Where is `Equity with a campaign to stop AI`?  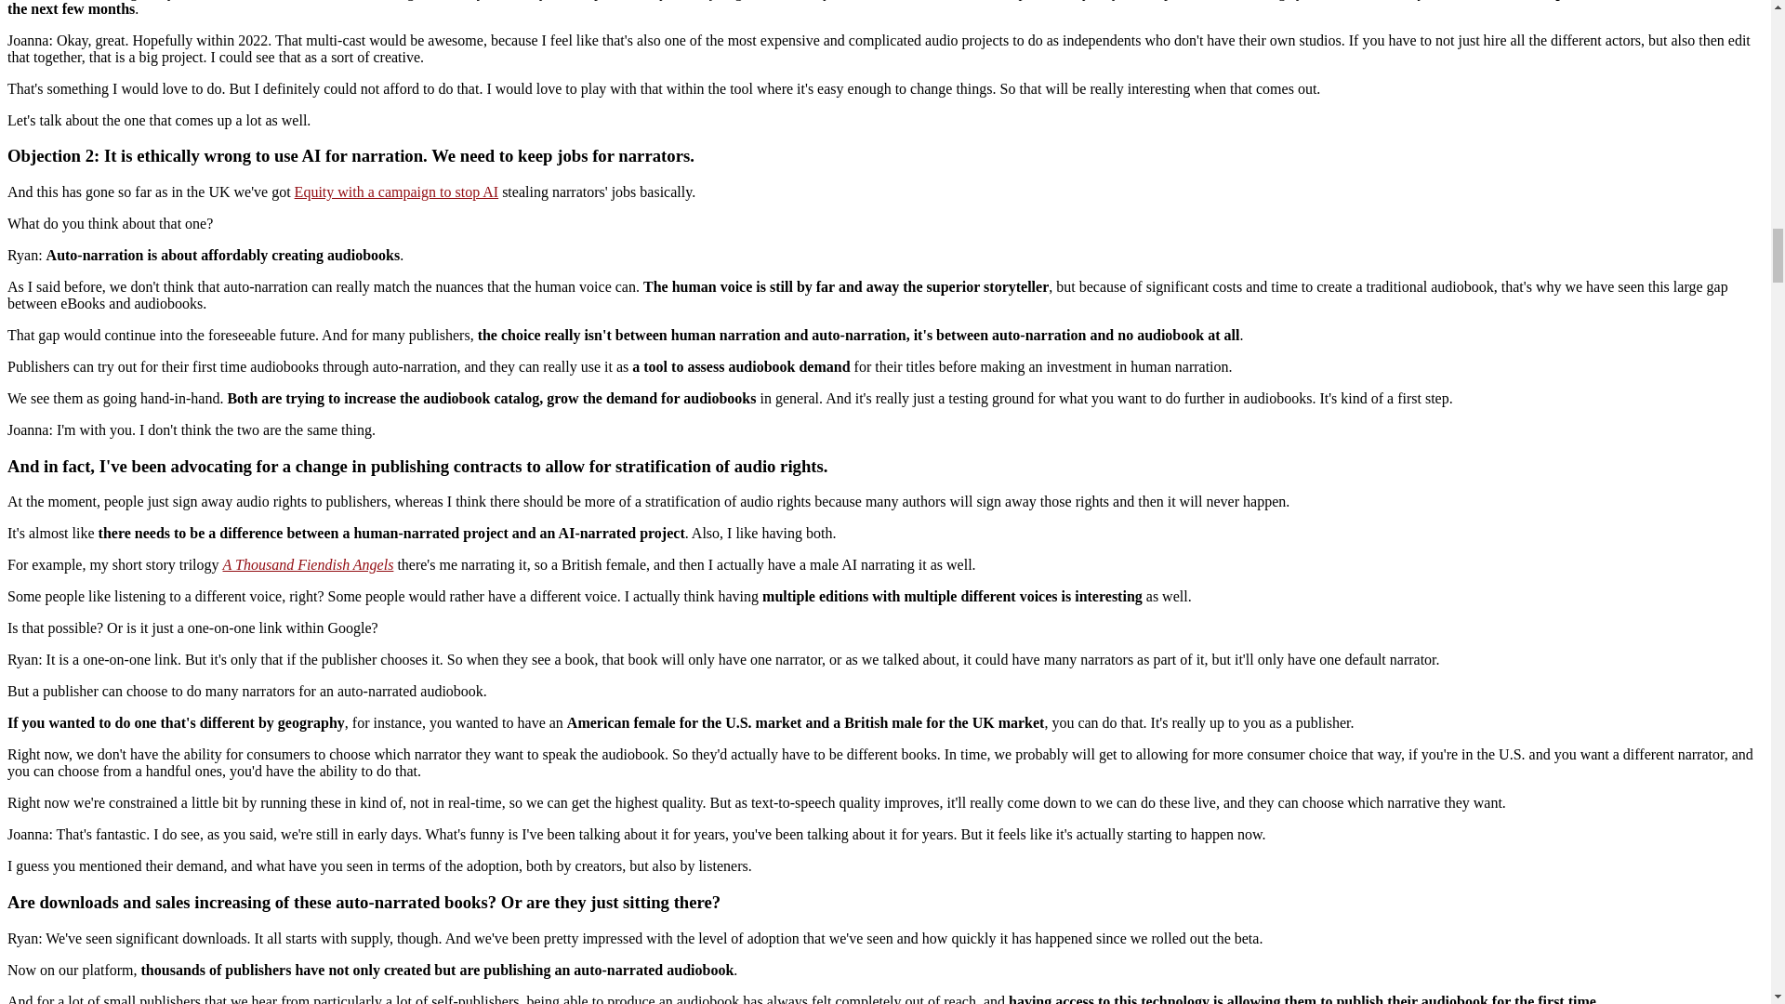
Equity with a campaign to stop AI is located at coordinates (396, 192).